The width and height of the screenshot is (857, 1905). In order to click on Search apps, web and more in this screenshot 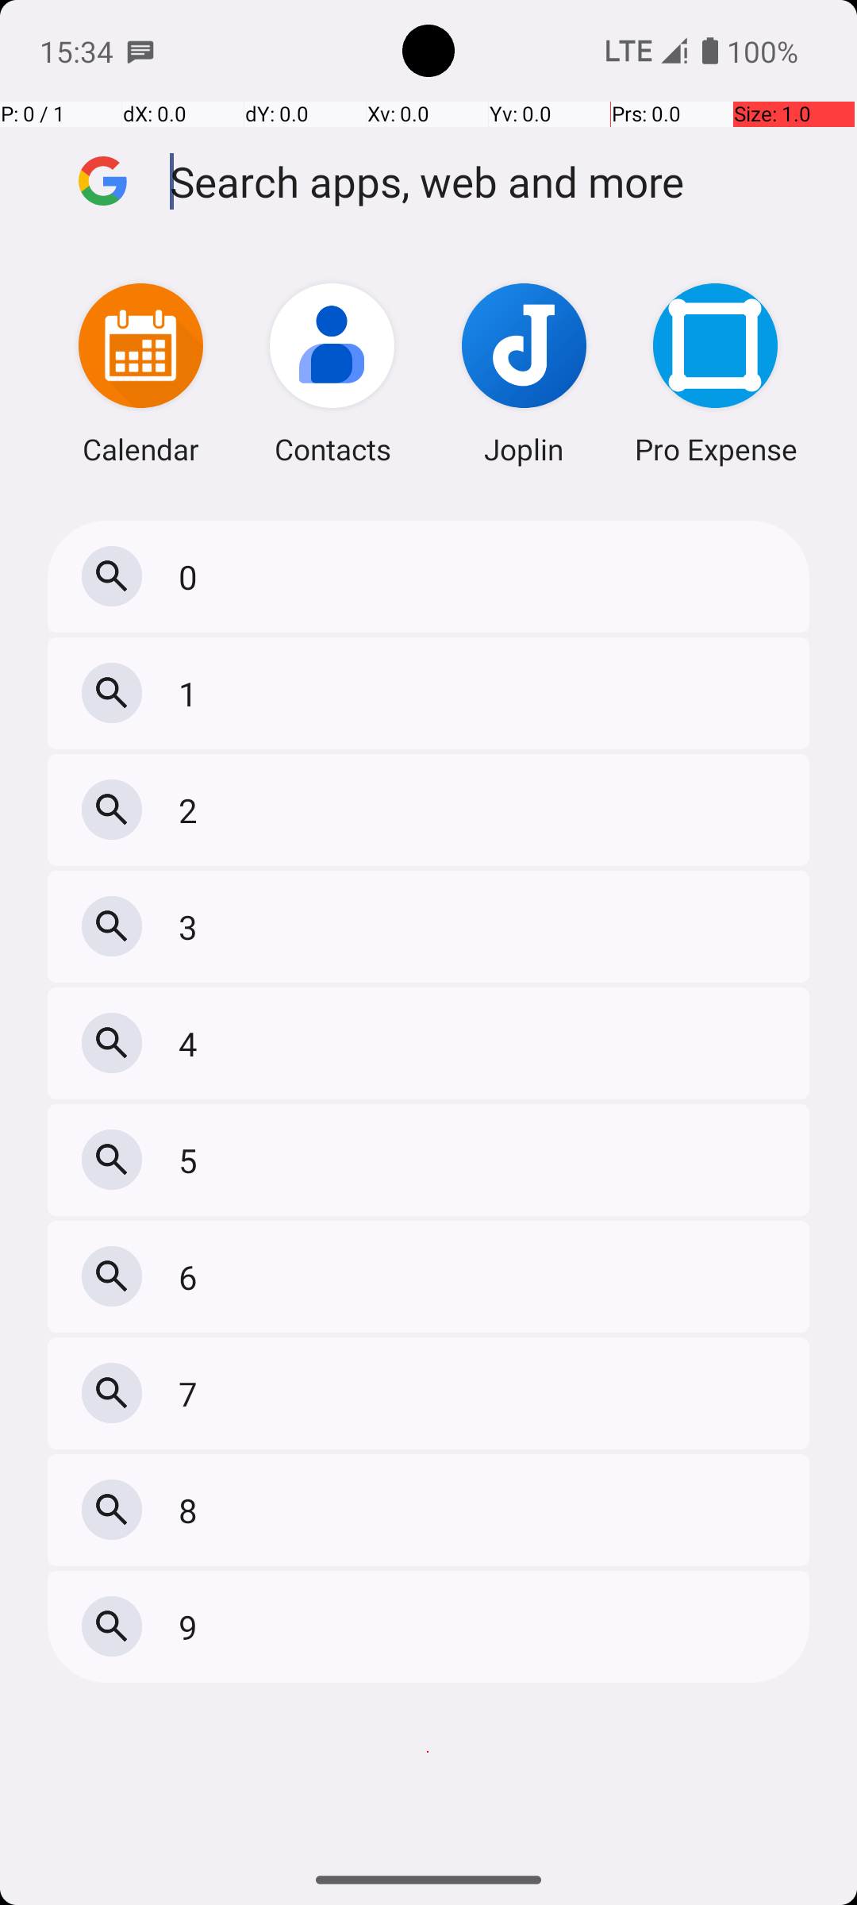, I will do `click(490, 181)`.